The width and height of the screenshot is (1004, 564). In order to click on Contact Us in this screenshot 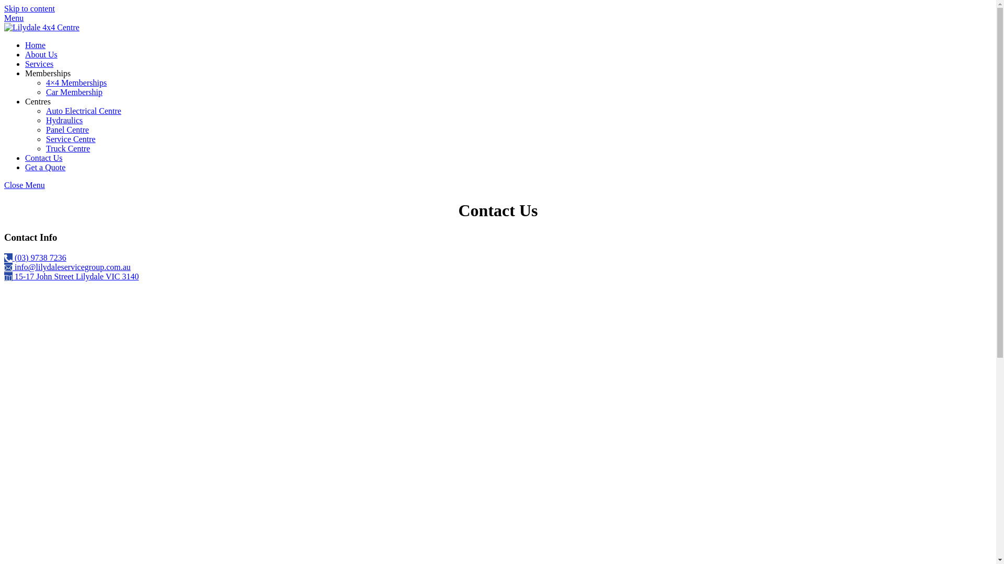, I will do `click(44, 158)`.